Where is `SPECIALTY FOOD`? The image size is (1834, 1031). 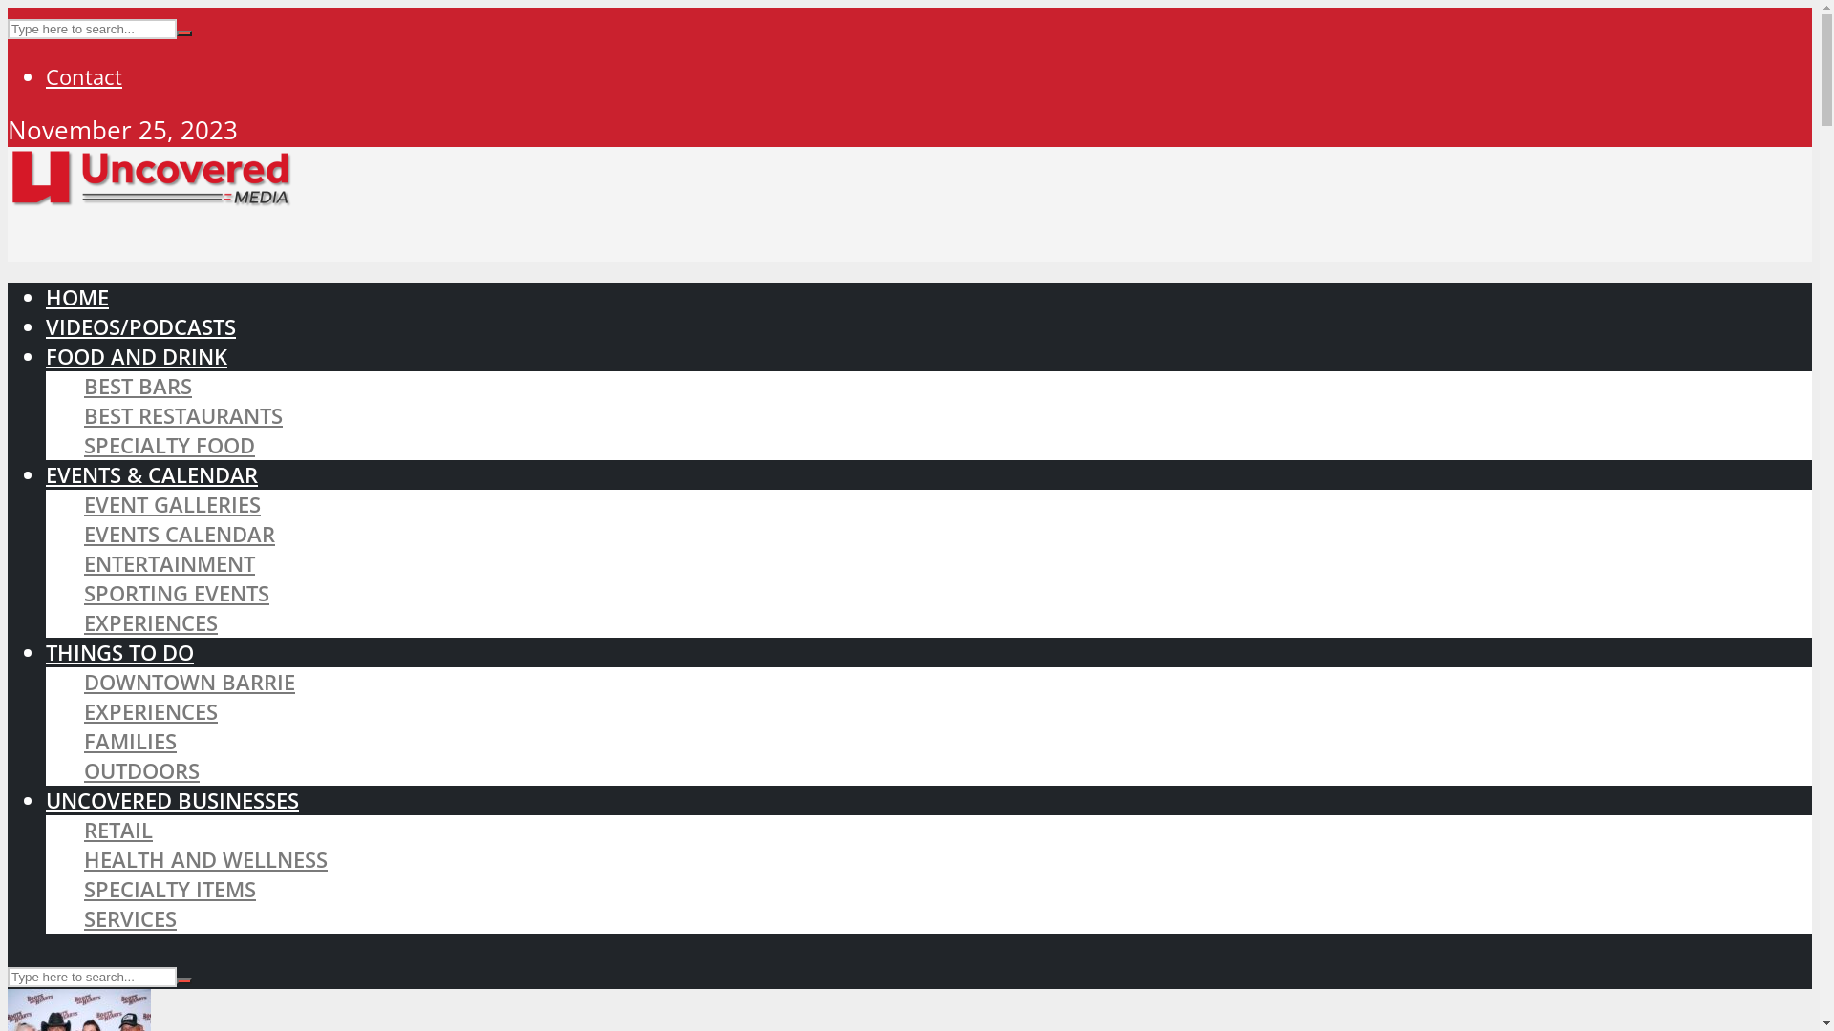
SPECIALTY FOOD is located at coordinates (170, 445).